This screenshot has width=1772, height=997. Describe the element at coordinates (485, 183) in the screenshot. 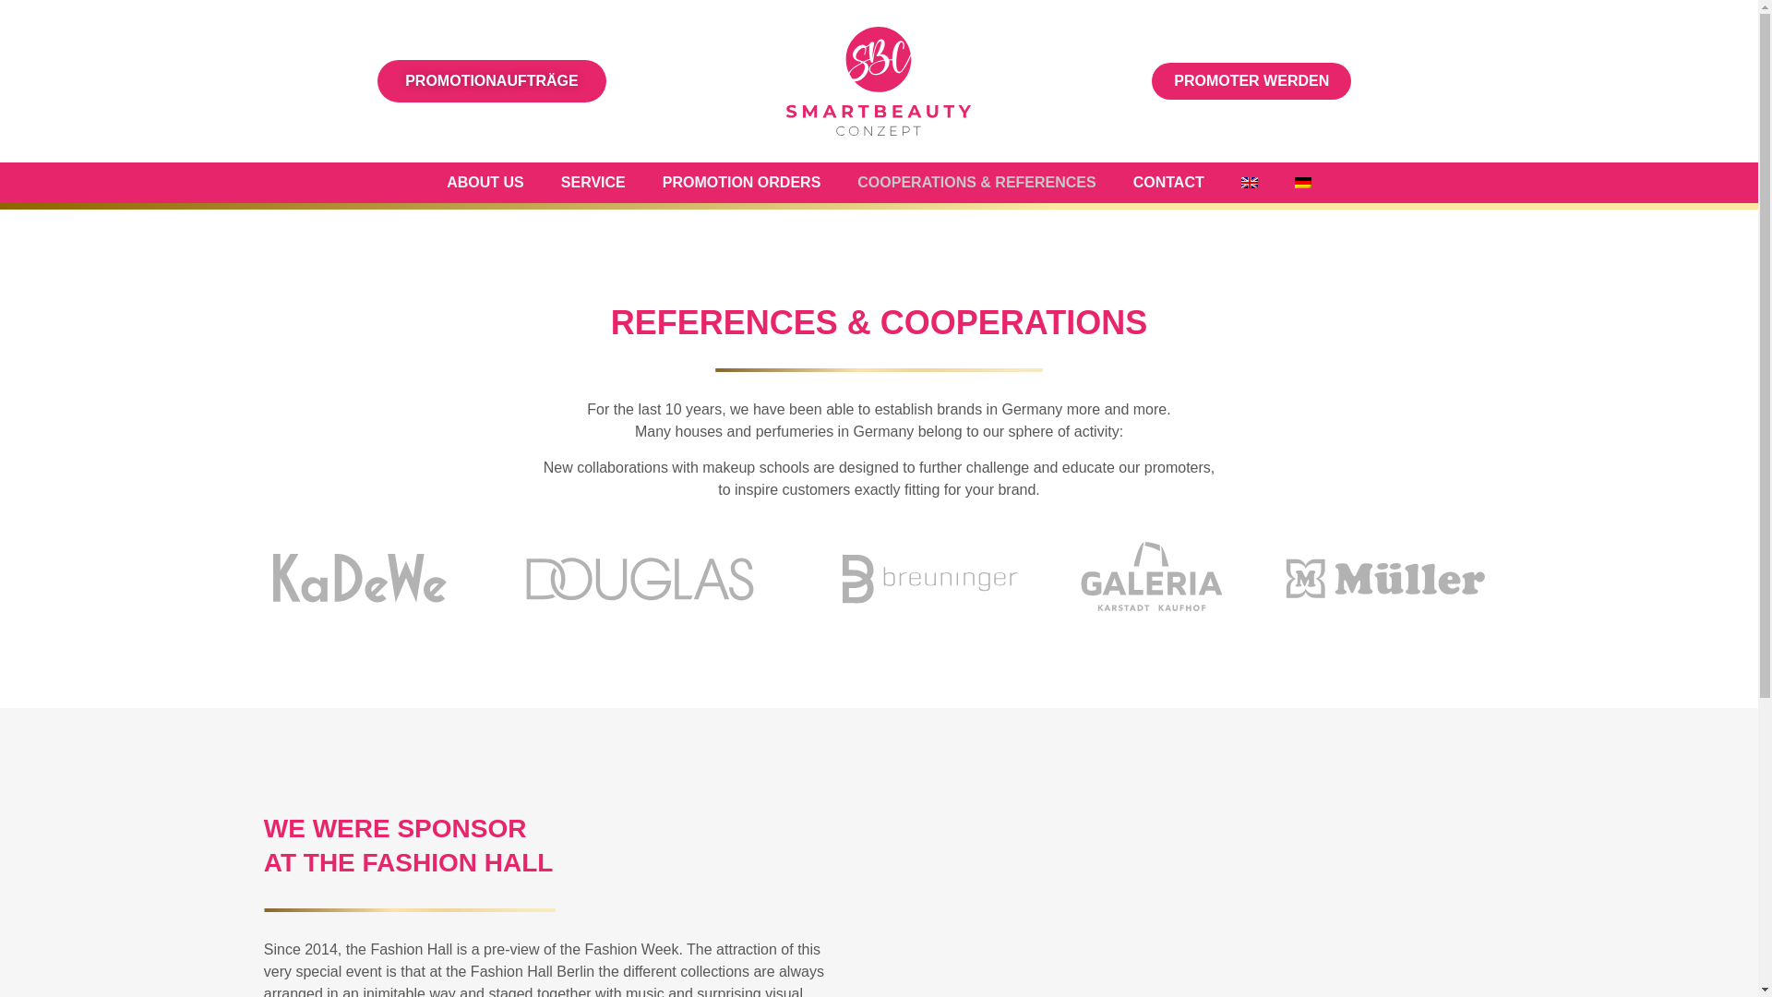

I see `ABOUT US` at that location.